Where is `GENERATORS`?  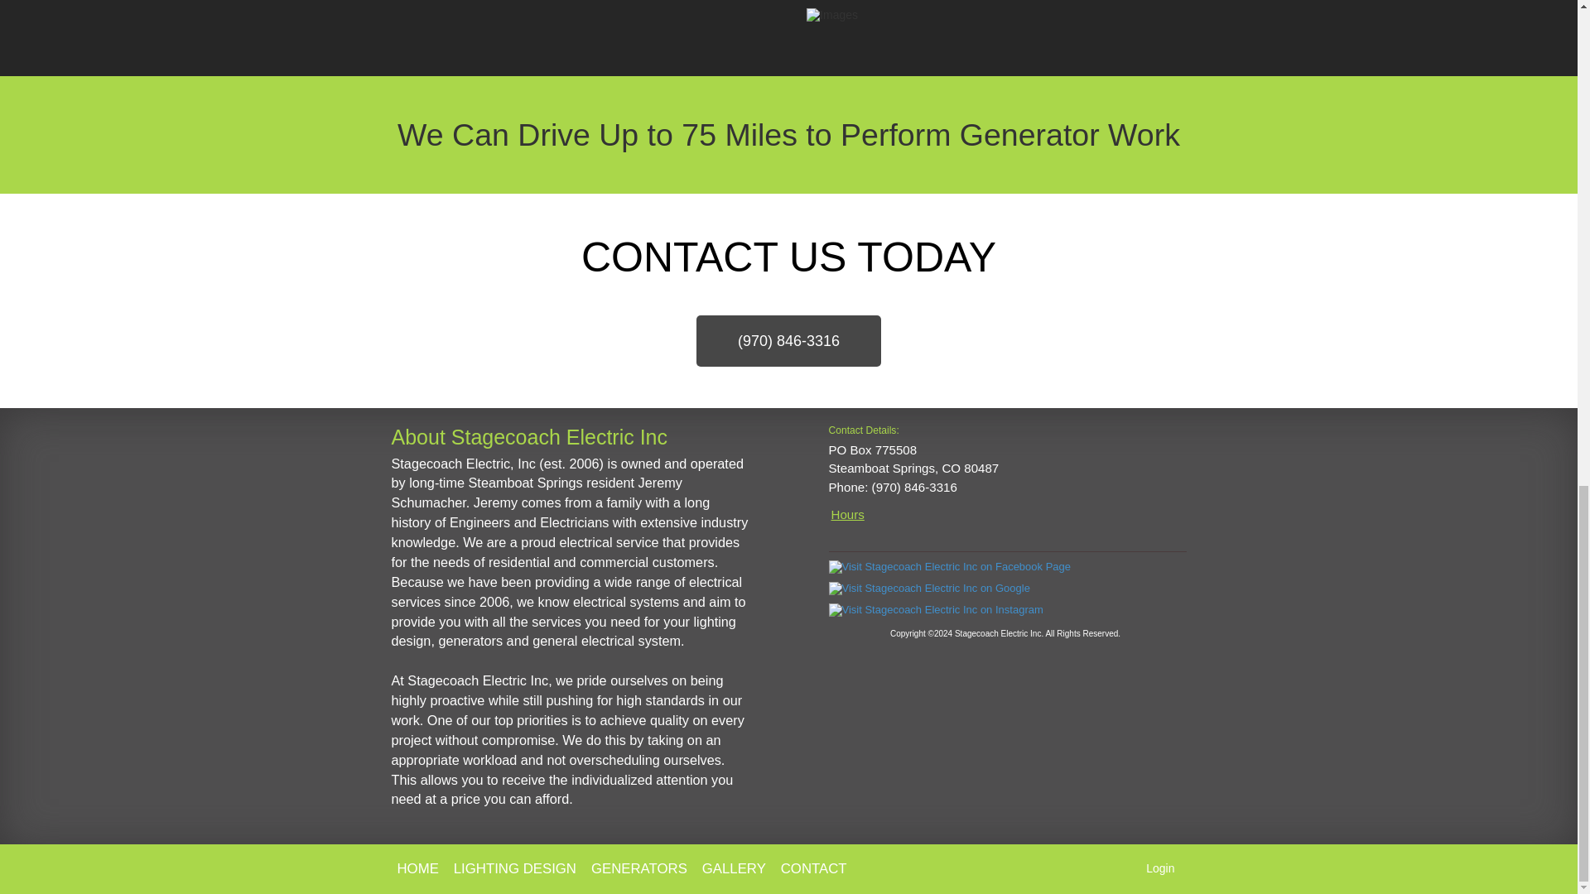
GENERATORS is located at coordinates (639, 868).